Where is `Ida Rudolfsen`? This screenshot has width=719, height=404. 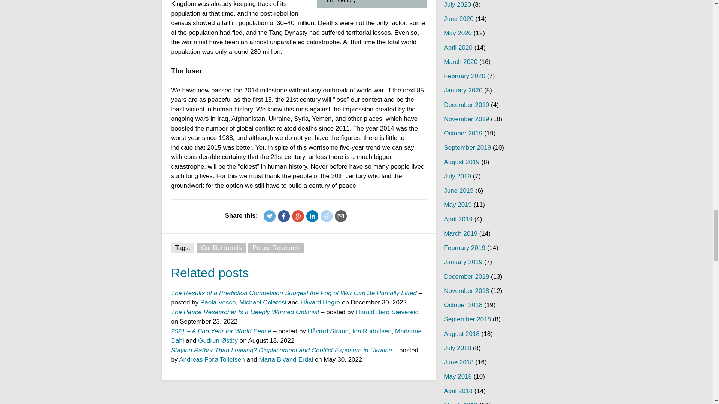
Ida Rudolfsen is located at coordinates (372, 331).